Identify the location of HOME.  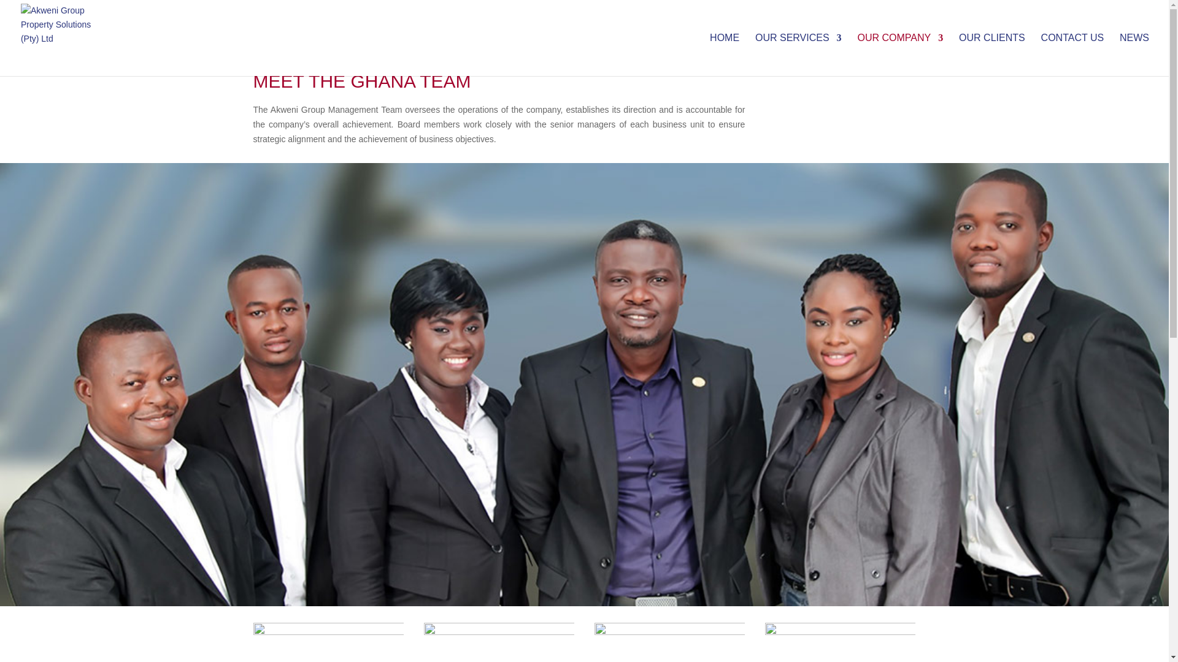
(725, 55).